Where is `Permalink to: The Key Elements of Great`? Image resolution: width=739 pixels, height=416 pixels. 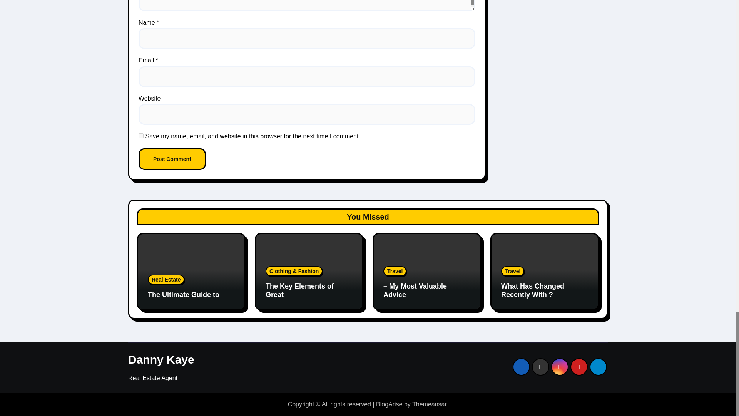 Permalink to: The Key Elements of Great is located at coordinates (299, 290).